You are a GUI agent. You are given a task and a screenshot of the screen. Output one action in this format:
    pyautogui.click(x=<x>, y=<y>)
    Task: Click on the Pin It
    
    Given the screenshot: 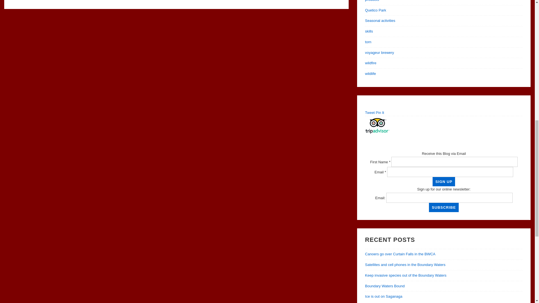 What is the action you would take?
    pyautogui.click(x=380, y=113)
    